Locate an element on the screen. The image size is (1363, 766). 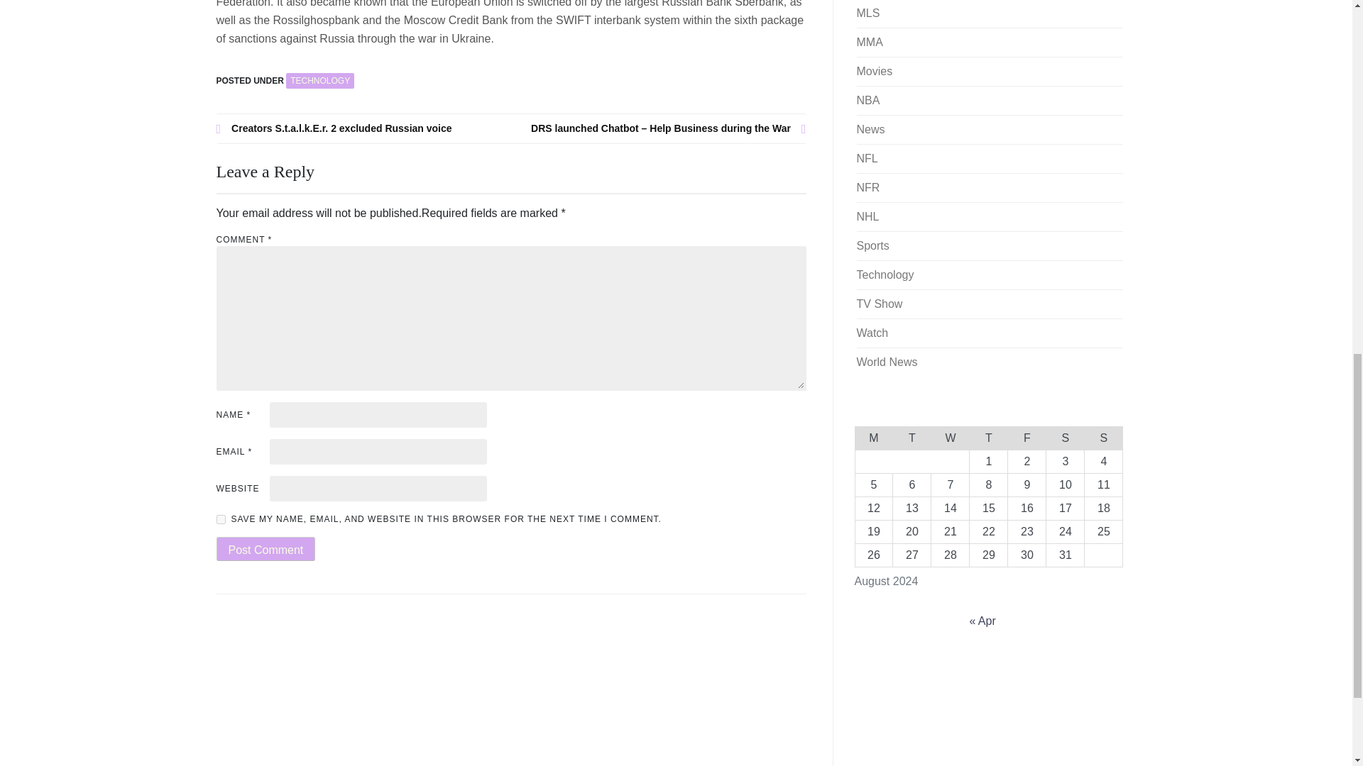
Tuesday is located at coordinates (912, 437).